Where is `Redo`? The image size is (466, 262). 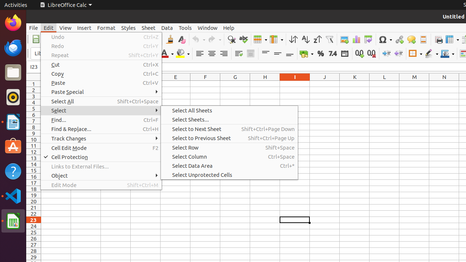 Redo is located at coordinates (214, 39).